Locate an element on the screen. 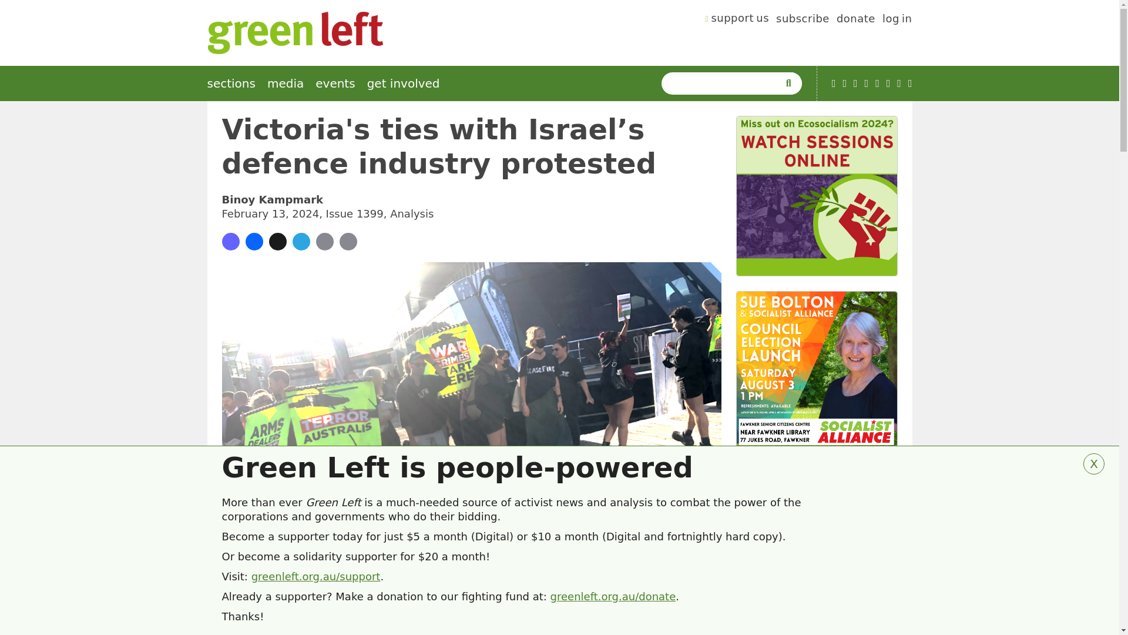 Image resolution: width=1128 pixels, height=635 pixels. Share on Facebook is located at coordinates (254, 241).